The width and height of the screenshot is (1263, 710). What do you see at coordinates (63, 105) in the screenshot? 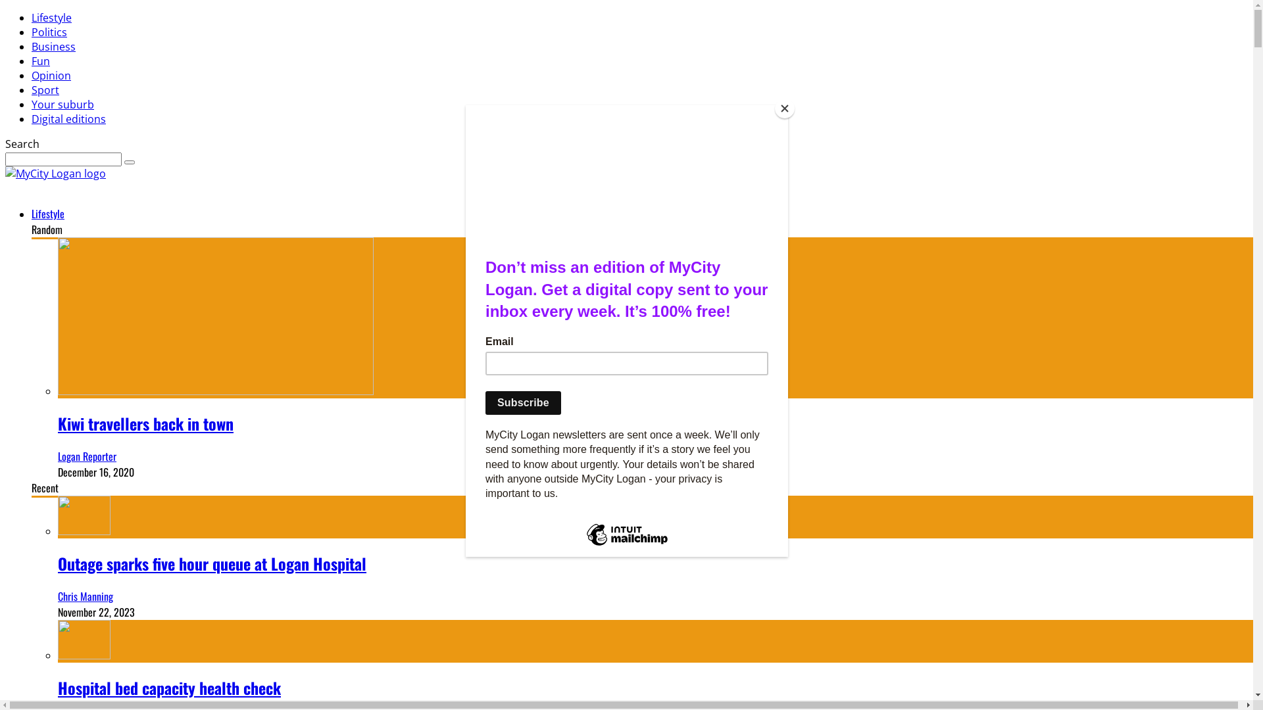
I see `Your suburb` at bounding box center [63, 105].